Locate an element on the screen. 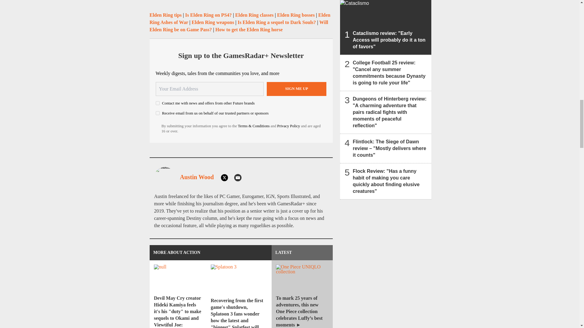  on is located at coordinates (158, 103).